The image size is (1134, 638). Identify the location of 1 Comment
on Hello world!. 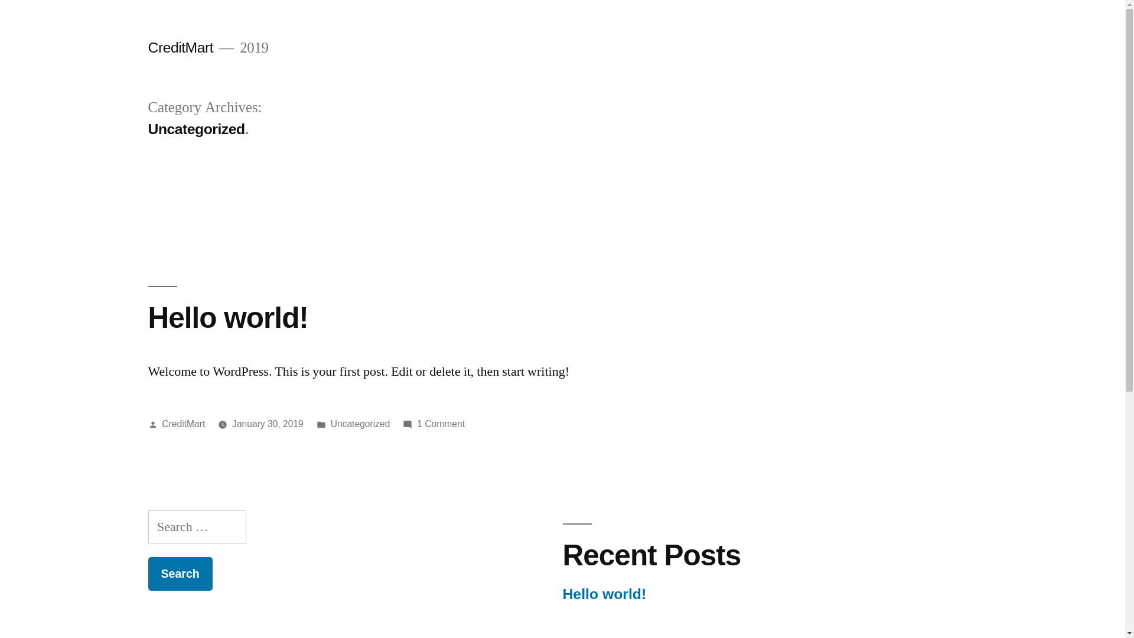
(441, 424).